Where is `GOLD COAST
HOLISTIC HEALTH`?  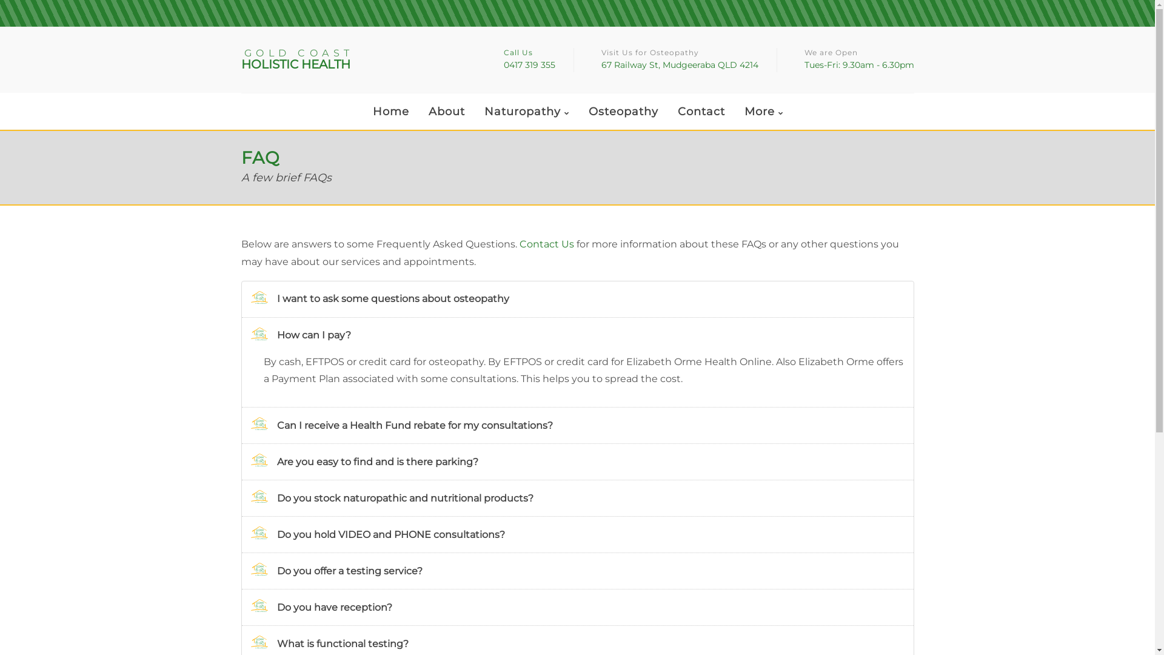 GOLD COAST
HOLISTIC HEALTH is located at coordinates (356, 59).